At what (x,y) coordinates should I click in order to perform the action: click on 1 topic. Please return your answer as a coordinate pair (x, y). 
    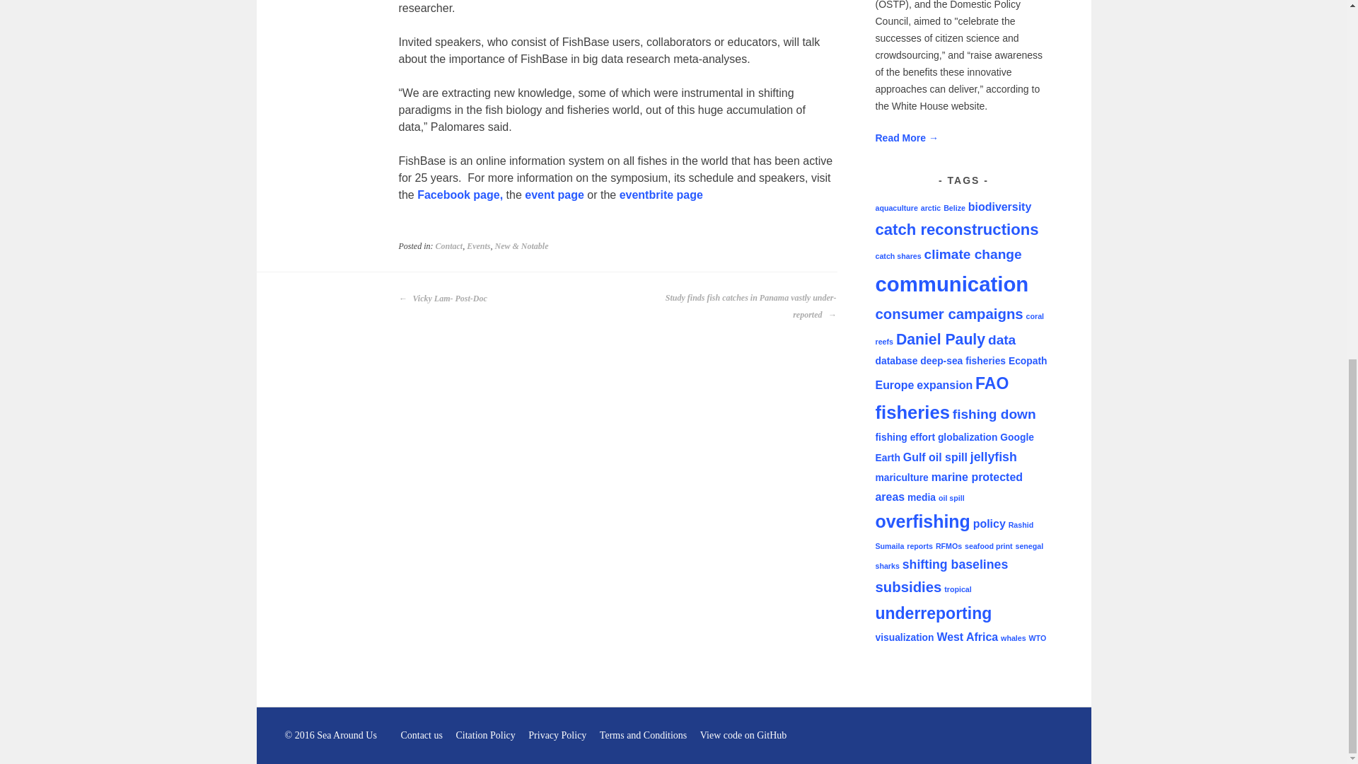
    Looking at the image, I should click on (955, 208).